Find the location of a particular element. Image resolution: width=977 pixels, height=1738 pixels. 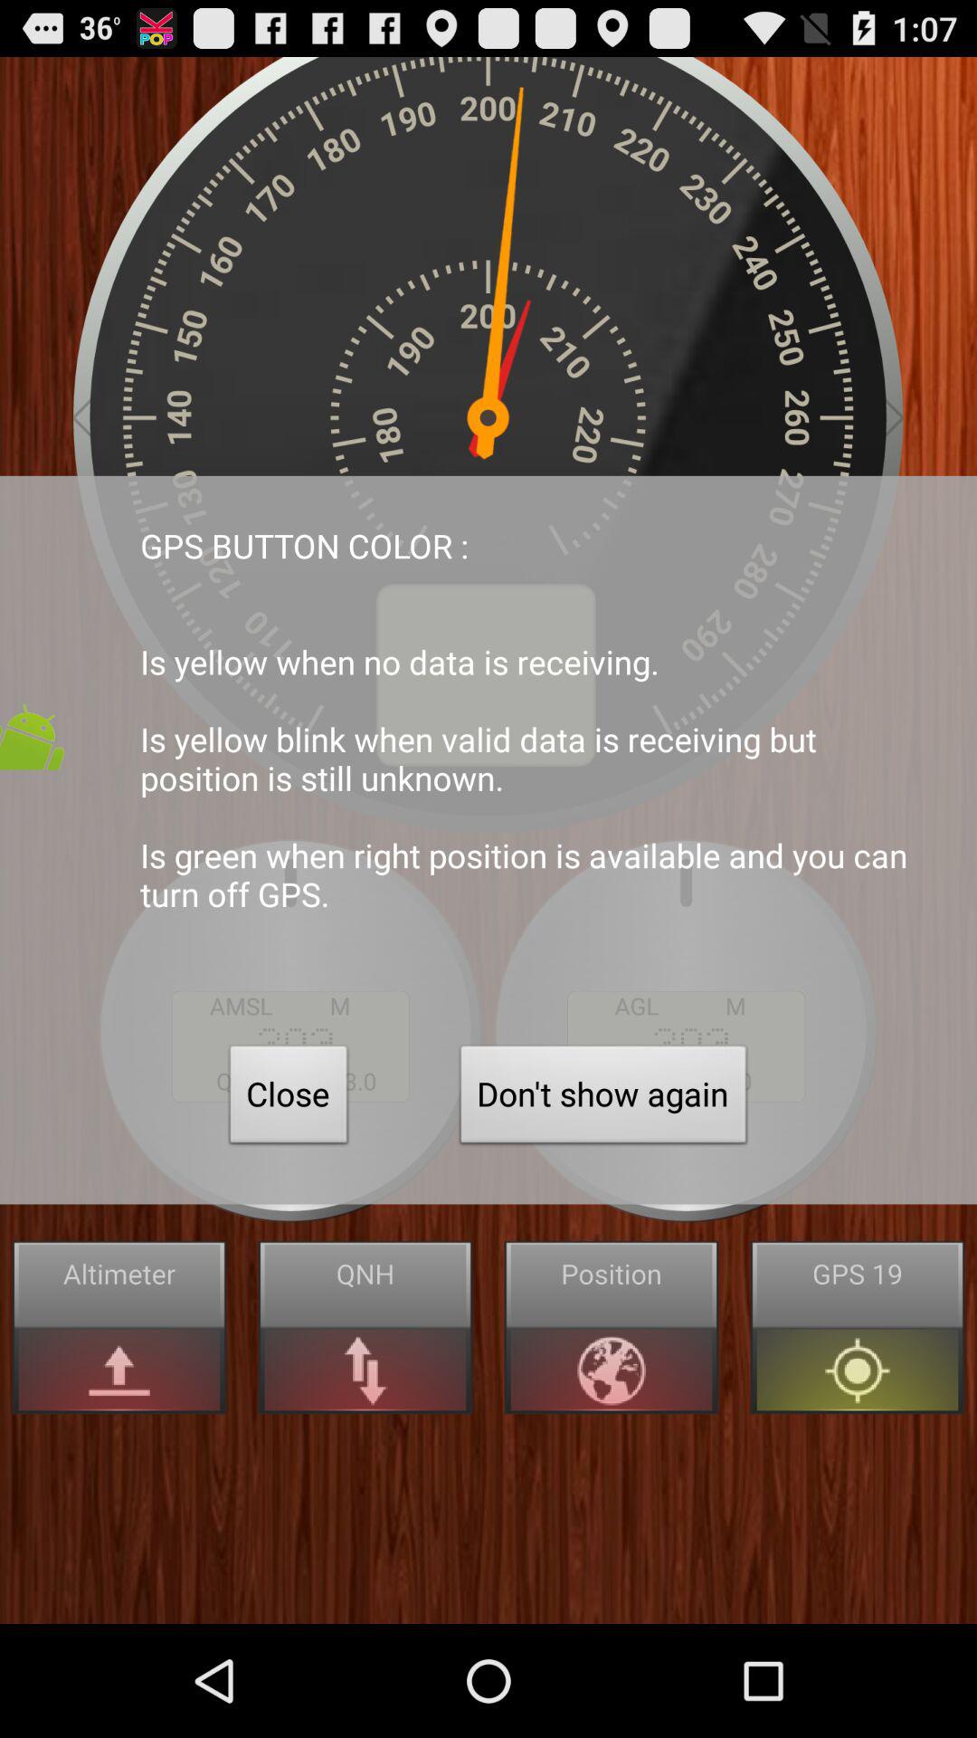

turn off icon below gps button color is located at coordinates (289, 1099).